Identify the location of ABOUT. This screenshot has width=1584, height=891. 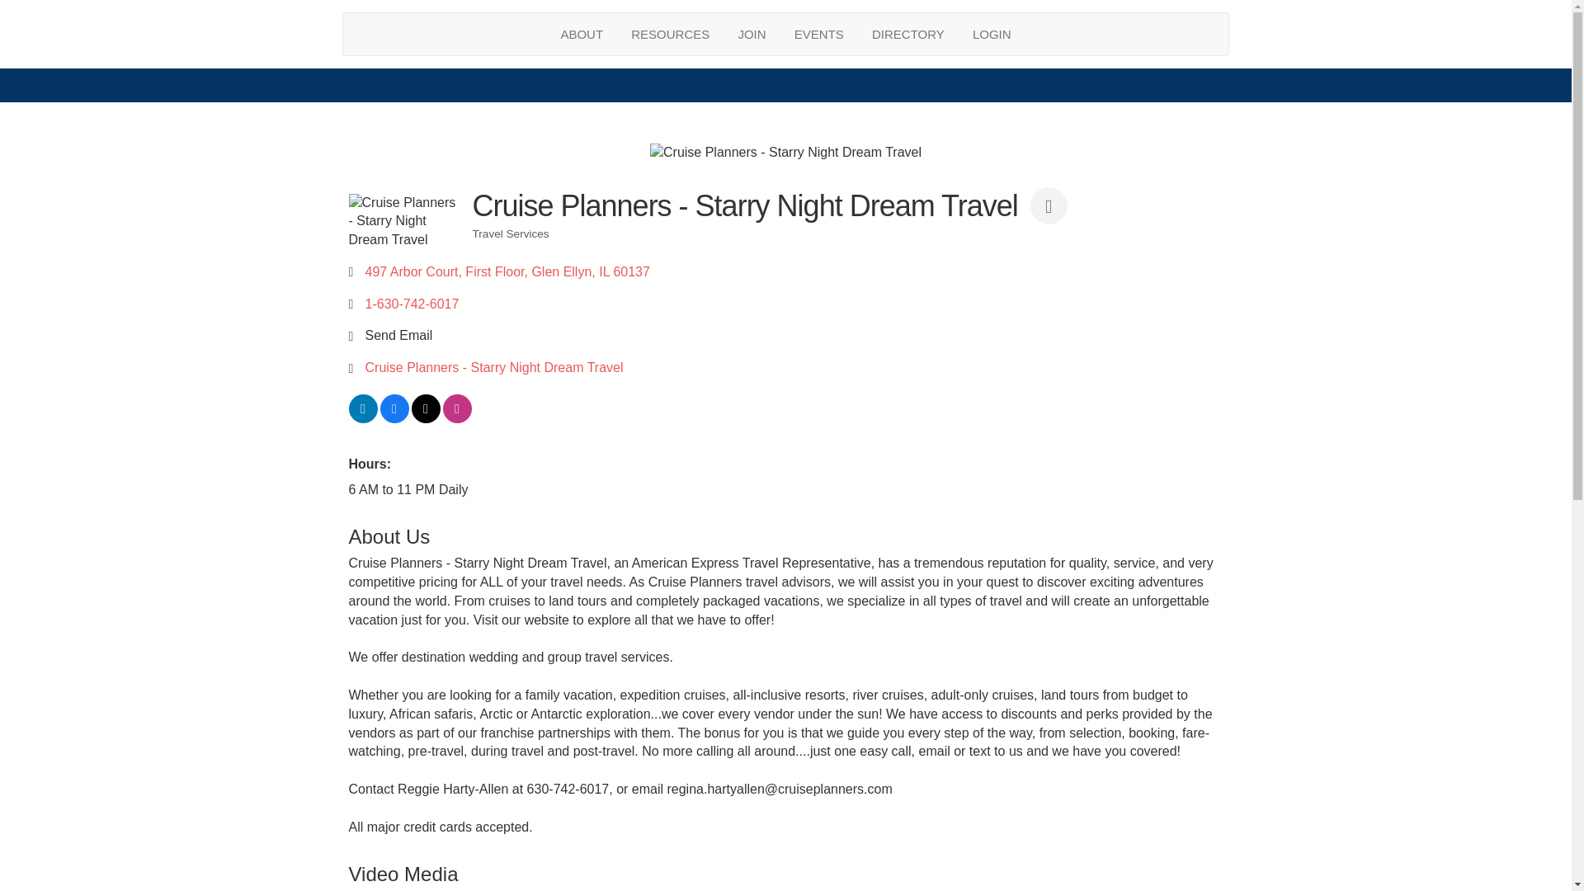
(582, 34).